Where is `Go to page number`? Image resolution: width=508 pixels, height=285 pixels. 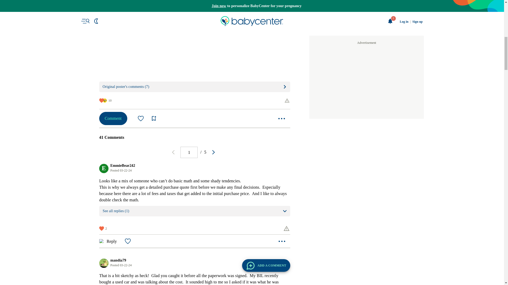
Go to page number is located at coordinates (189, 153).